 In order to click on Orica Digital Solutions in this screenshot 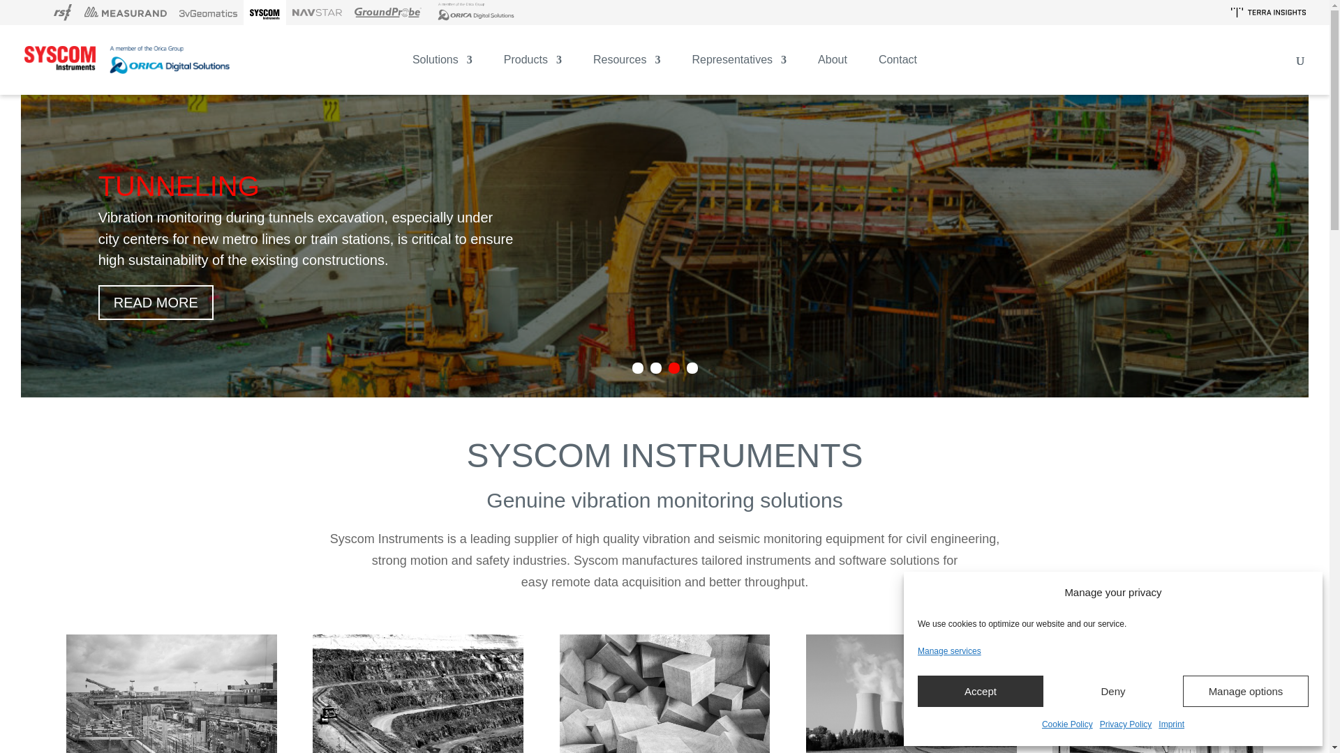, I will do `click(475, 13)`.